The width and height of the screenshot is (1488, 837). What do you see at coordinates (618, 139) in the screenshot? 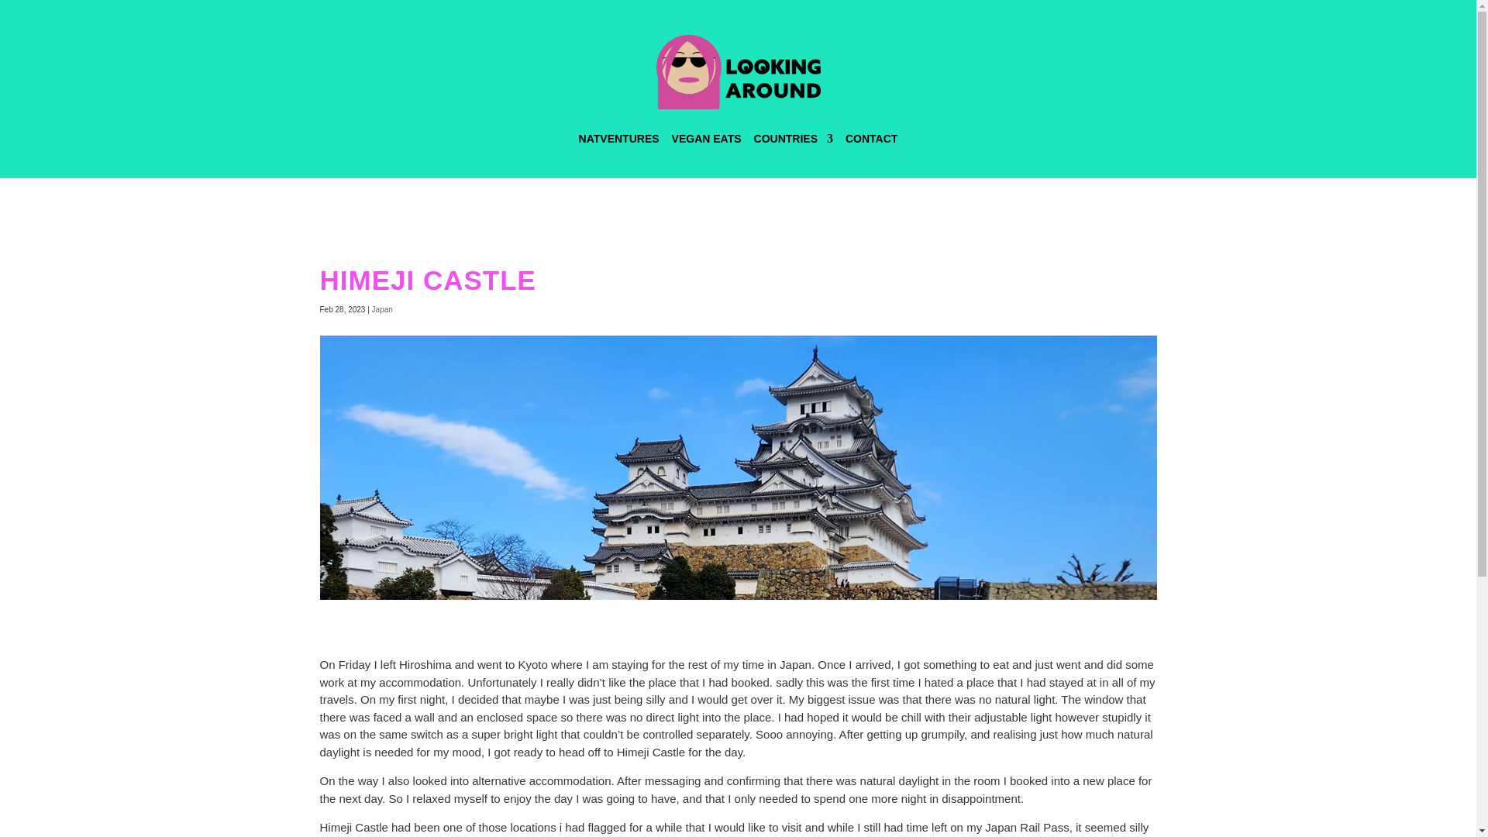
I see `NATVENTURES` at bounding box center [618, 139].